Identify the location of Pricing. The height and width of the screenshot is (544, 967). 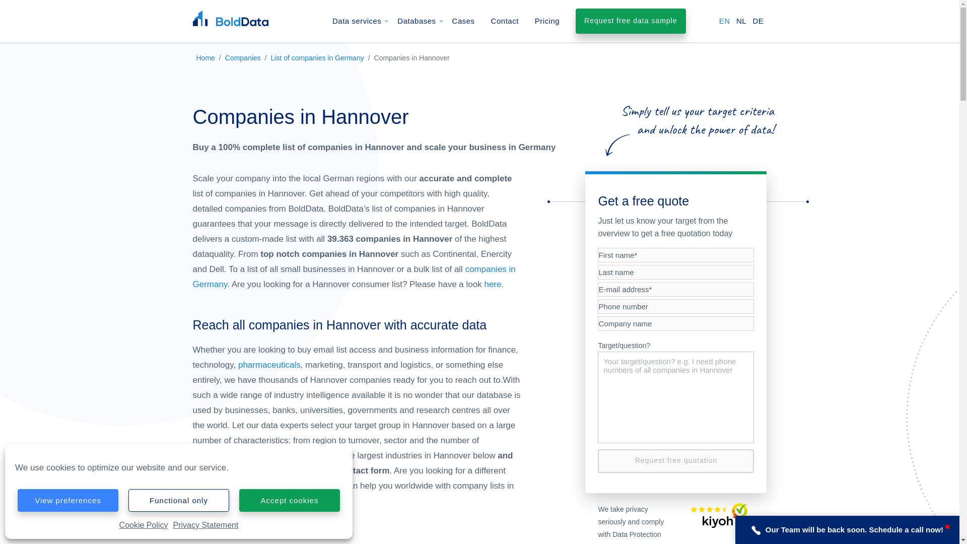
(547, 21).